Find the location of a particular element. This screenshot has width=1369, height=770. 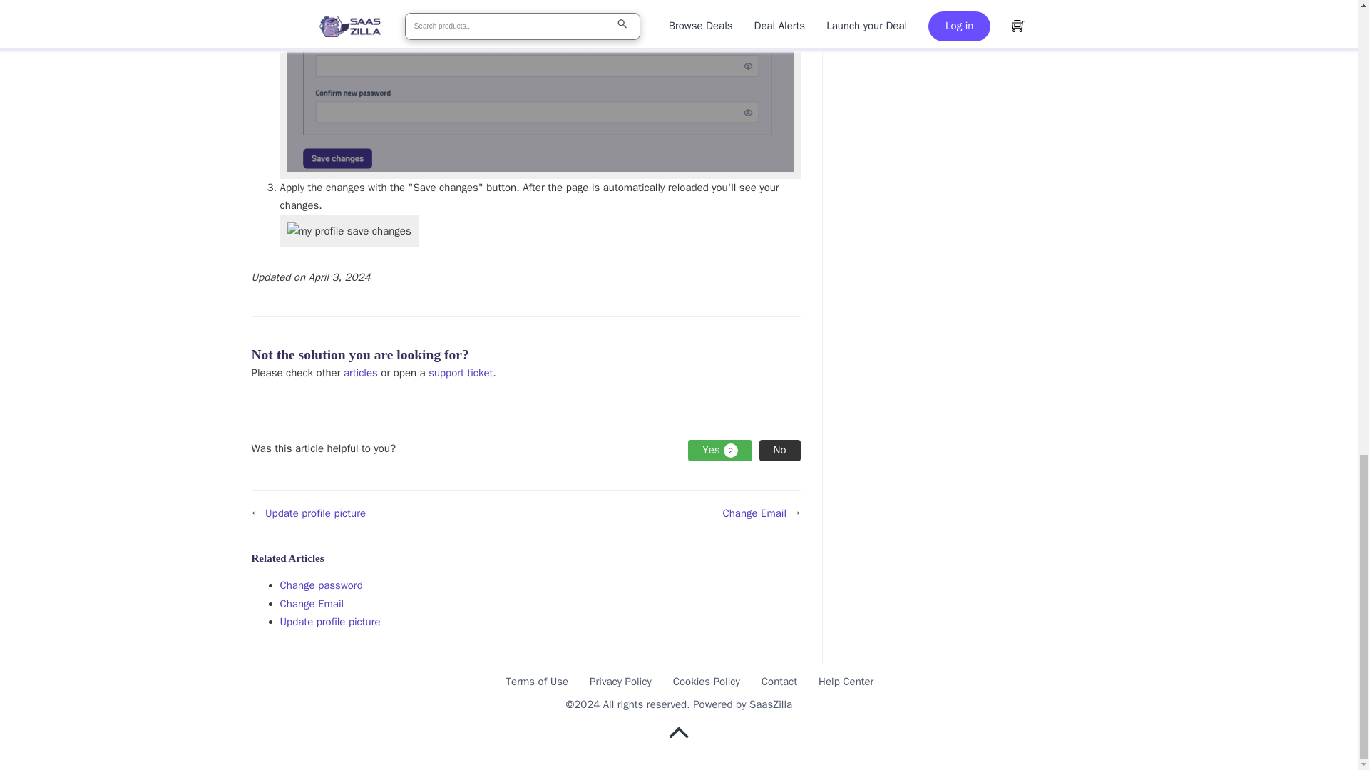

No is located at coordinates (780, 450).